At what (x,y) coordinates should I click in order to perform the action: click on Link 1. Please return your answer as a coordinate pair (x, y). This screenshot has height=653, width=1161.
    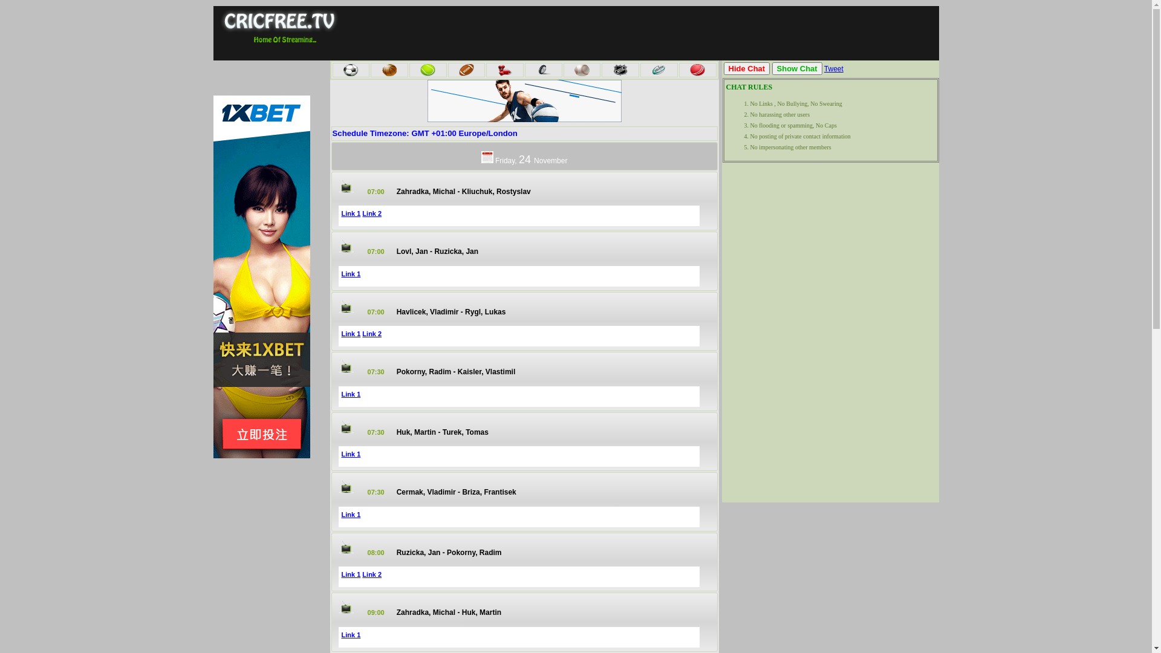
    Looking at the image, I should click on (351, 273).